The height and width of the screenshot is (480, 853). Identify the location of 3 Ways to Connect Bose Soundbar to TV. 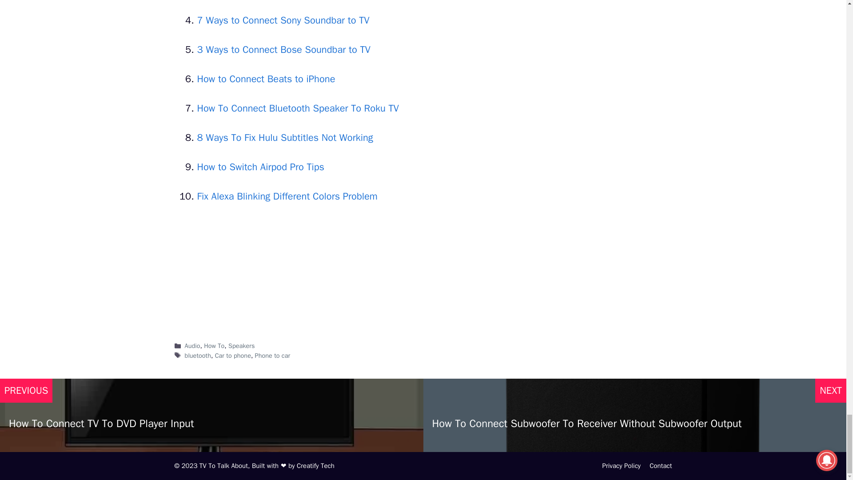
(283, 50).